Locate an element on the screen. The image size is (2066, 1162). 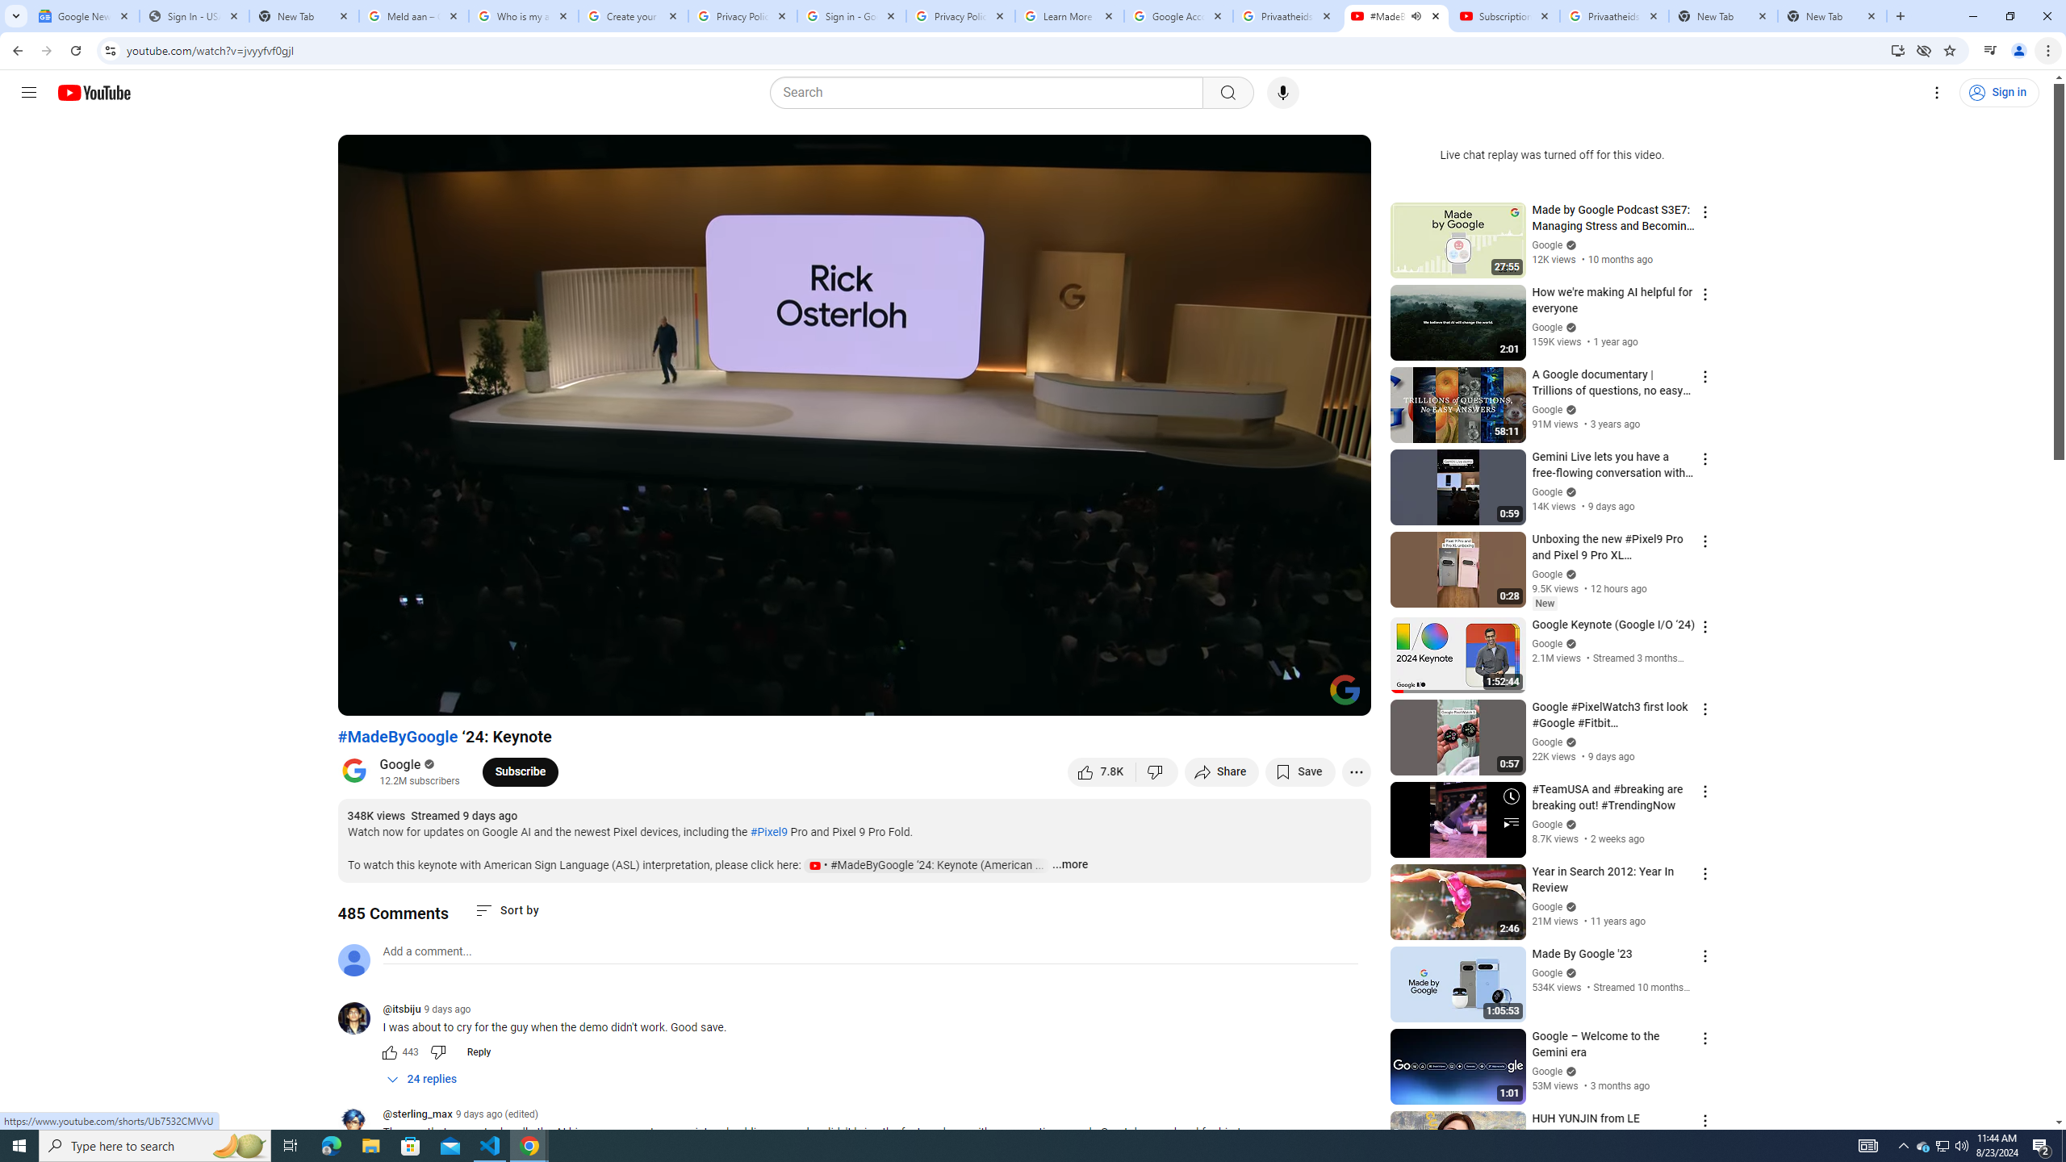
MadeByGoogle '24: Intro is located at coordinates (605, 696).